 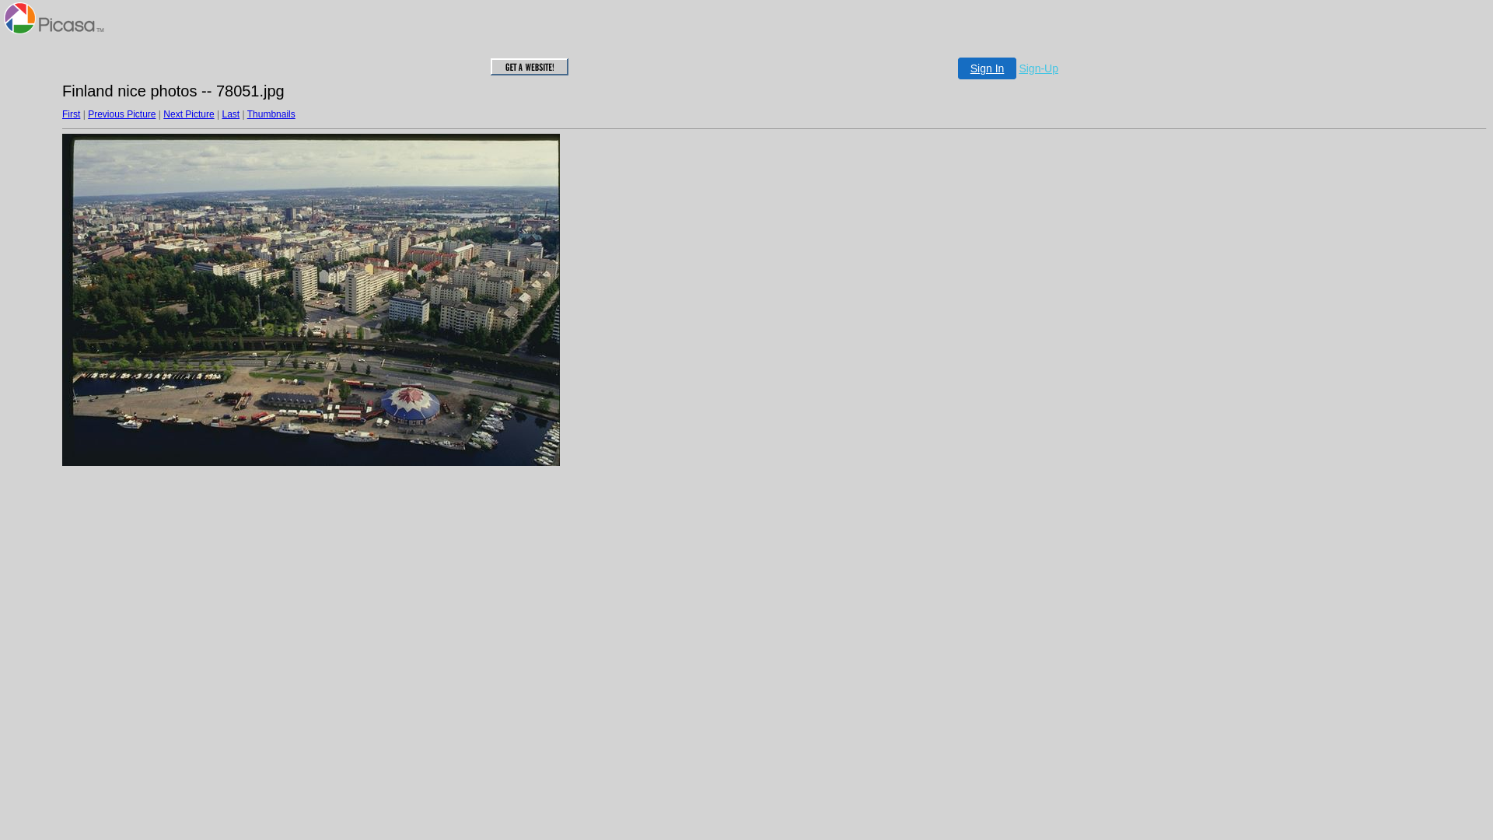 What do you see at coordinates (230, 114) in the screenshot?
I see `Last` at bounding box center [230, 114].